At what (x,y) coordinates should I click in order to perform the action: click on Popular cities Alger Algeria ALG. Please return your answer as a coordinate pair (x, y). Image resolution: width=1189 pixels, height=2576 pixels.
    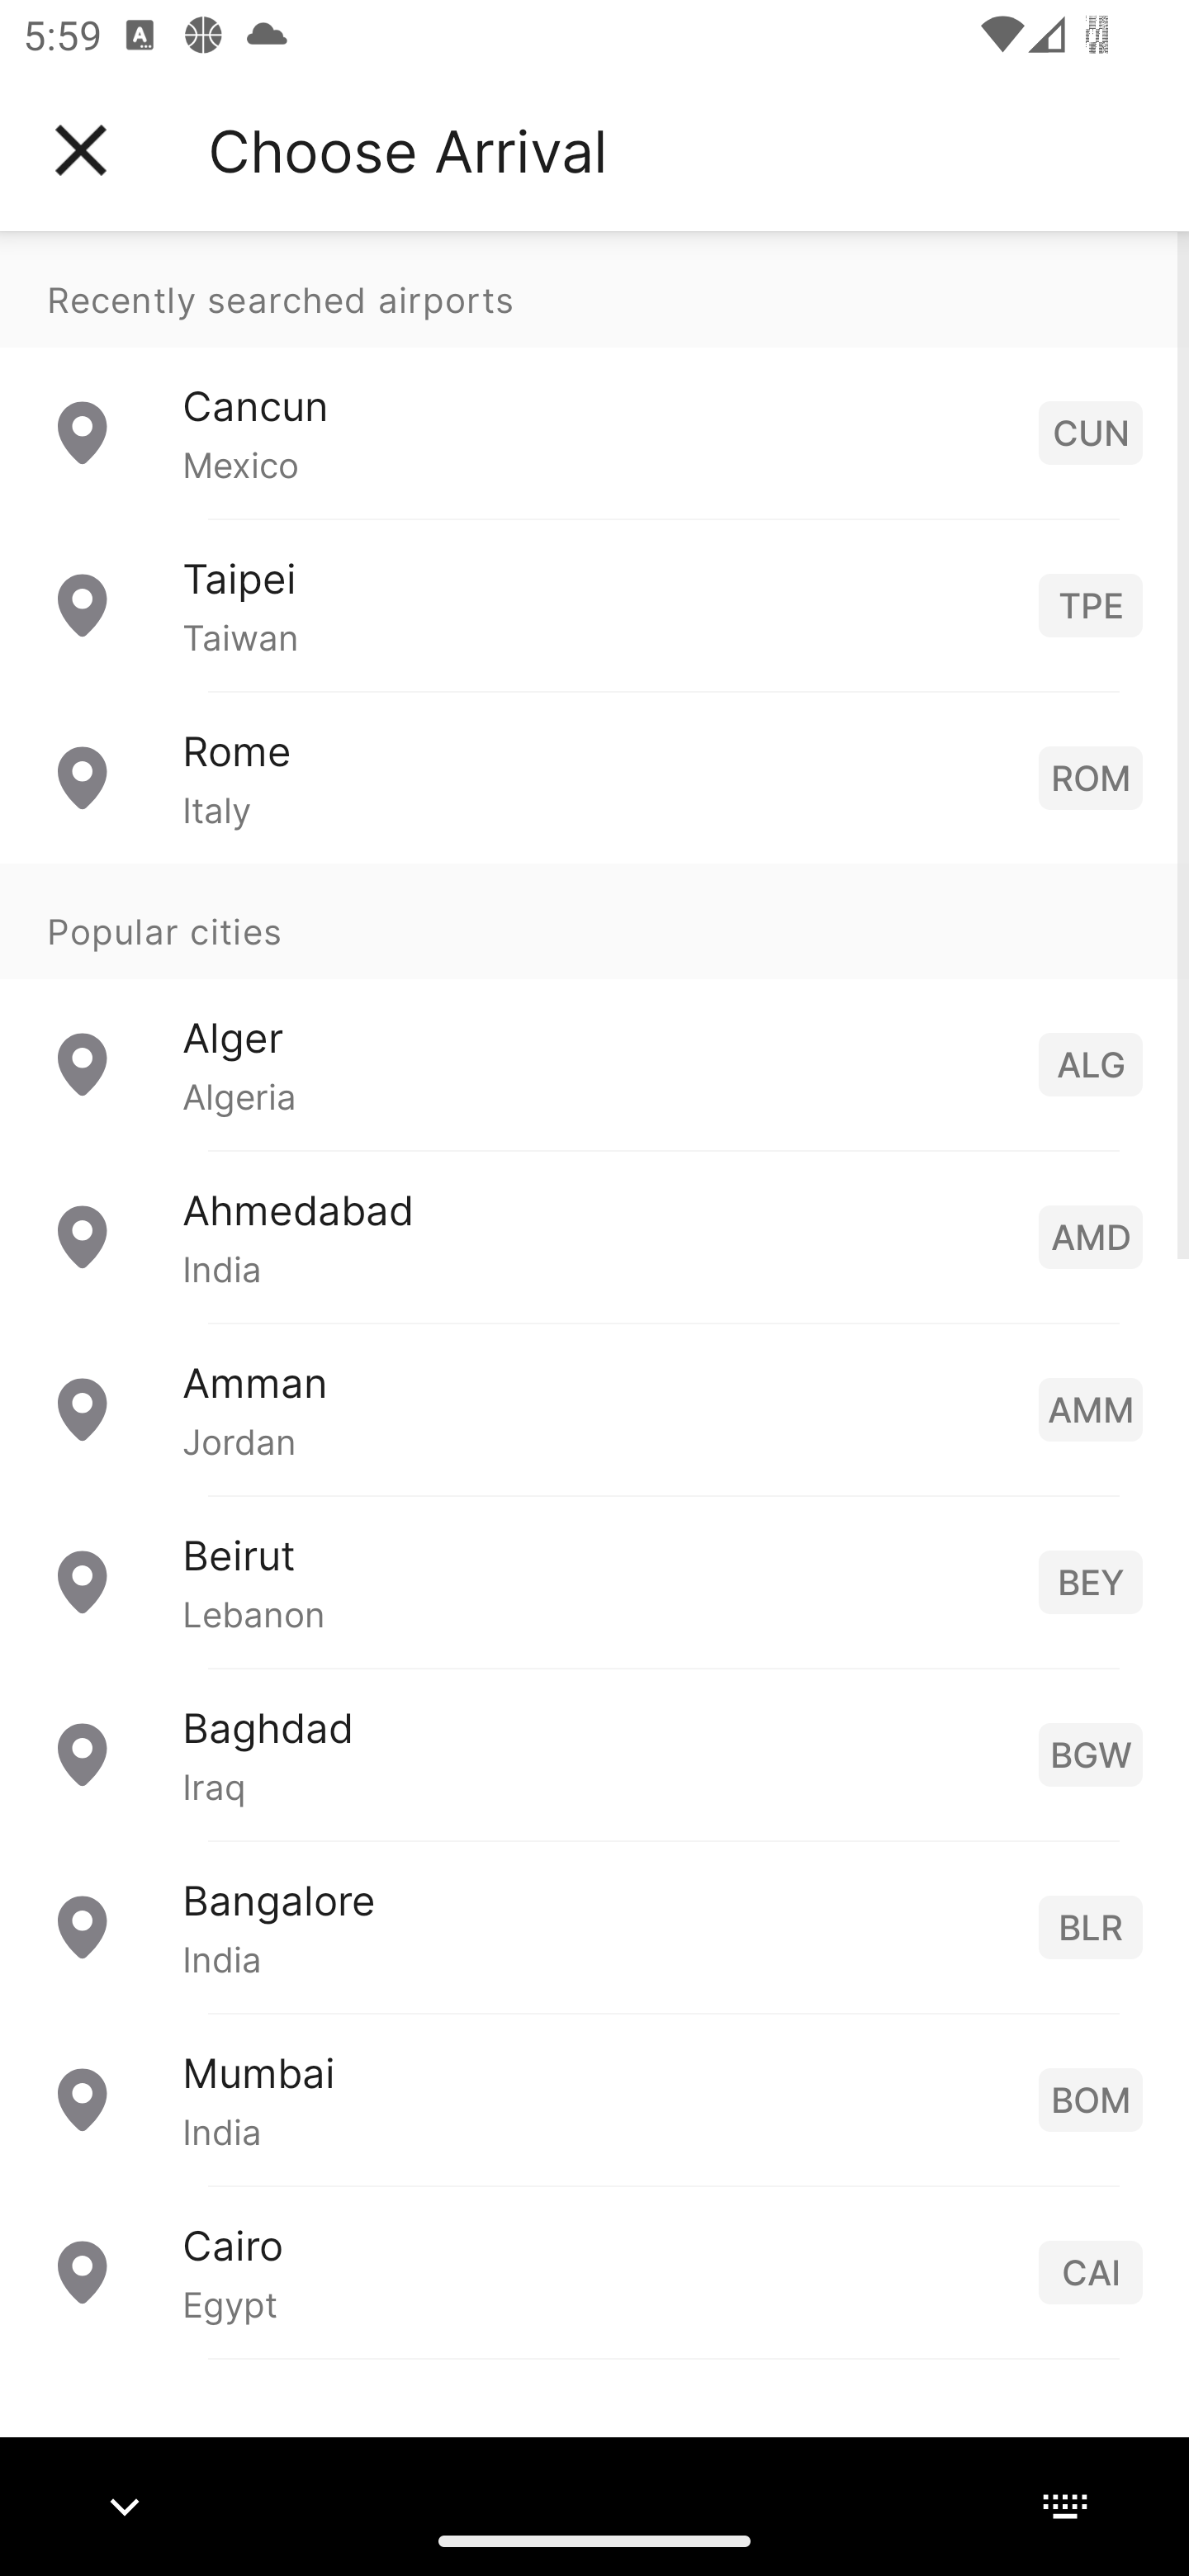
    Looking at the image, I should click on (594, 1006).